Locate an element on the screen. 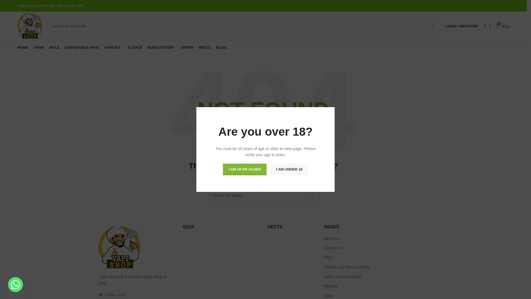 The image size is (531, 299). PODS SYSTEM is located at coordinates (161, 48).